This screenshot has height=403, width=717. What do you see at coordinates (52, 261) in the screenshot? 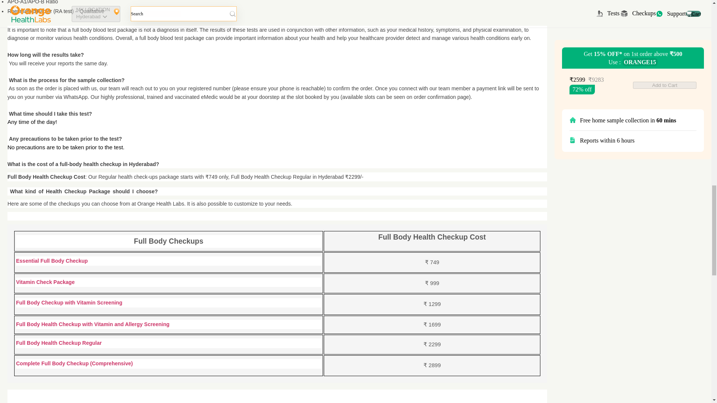
I see `Essential Full Body Checkup` at bounding box center [52, 261].